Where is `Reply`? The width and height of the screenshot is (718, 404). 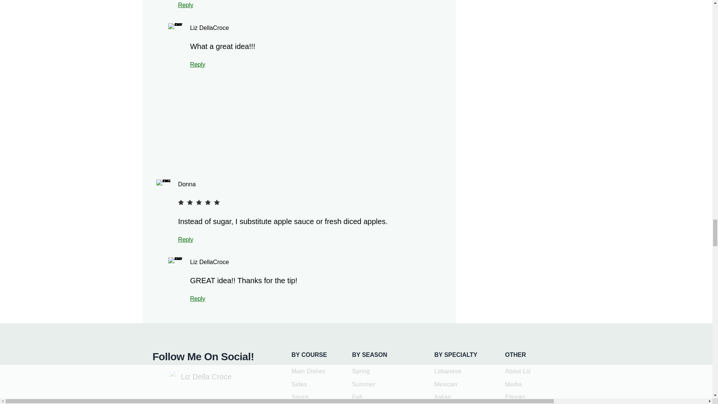
Reply is located at coordinates (197, 64).